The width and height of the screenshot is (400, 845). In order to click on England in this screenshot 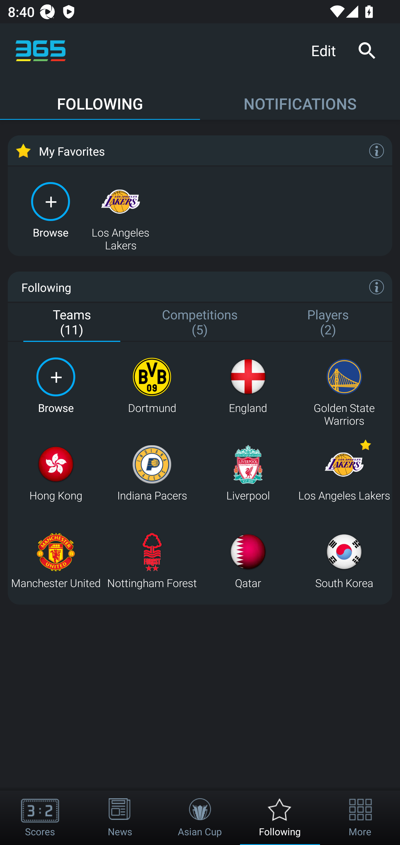, I will do `click(248, 386)`.